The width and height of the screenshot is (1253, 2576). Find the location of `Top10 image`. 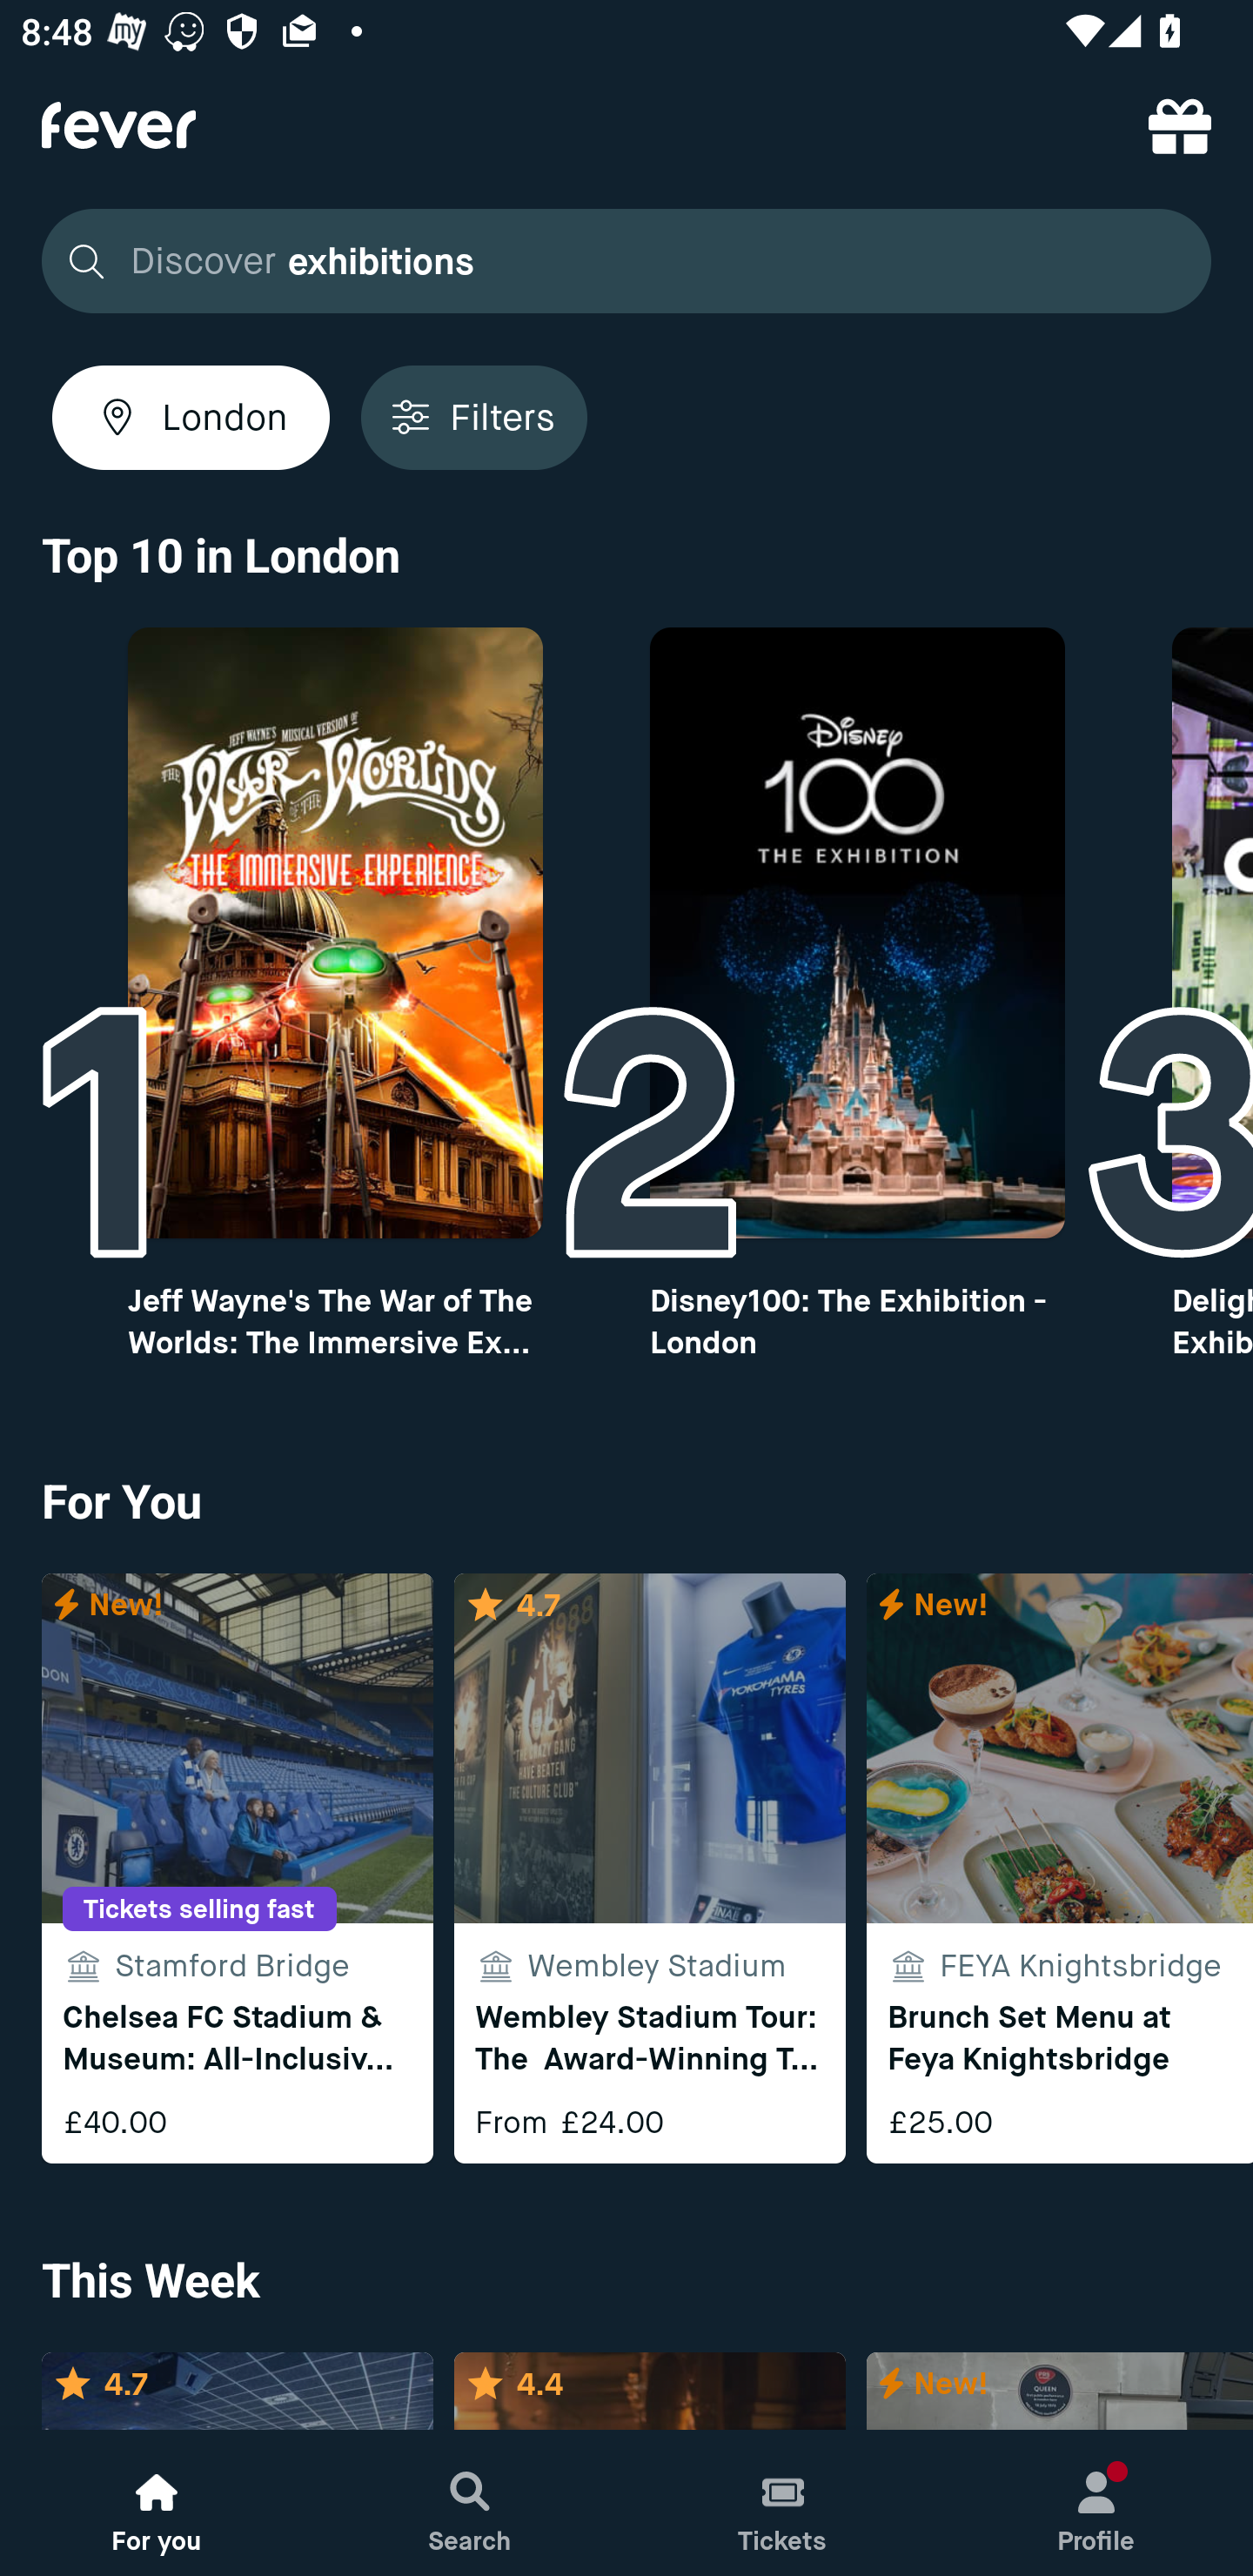

Top10 image is located at coordinates (858, 933).